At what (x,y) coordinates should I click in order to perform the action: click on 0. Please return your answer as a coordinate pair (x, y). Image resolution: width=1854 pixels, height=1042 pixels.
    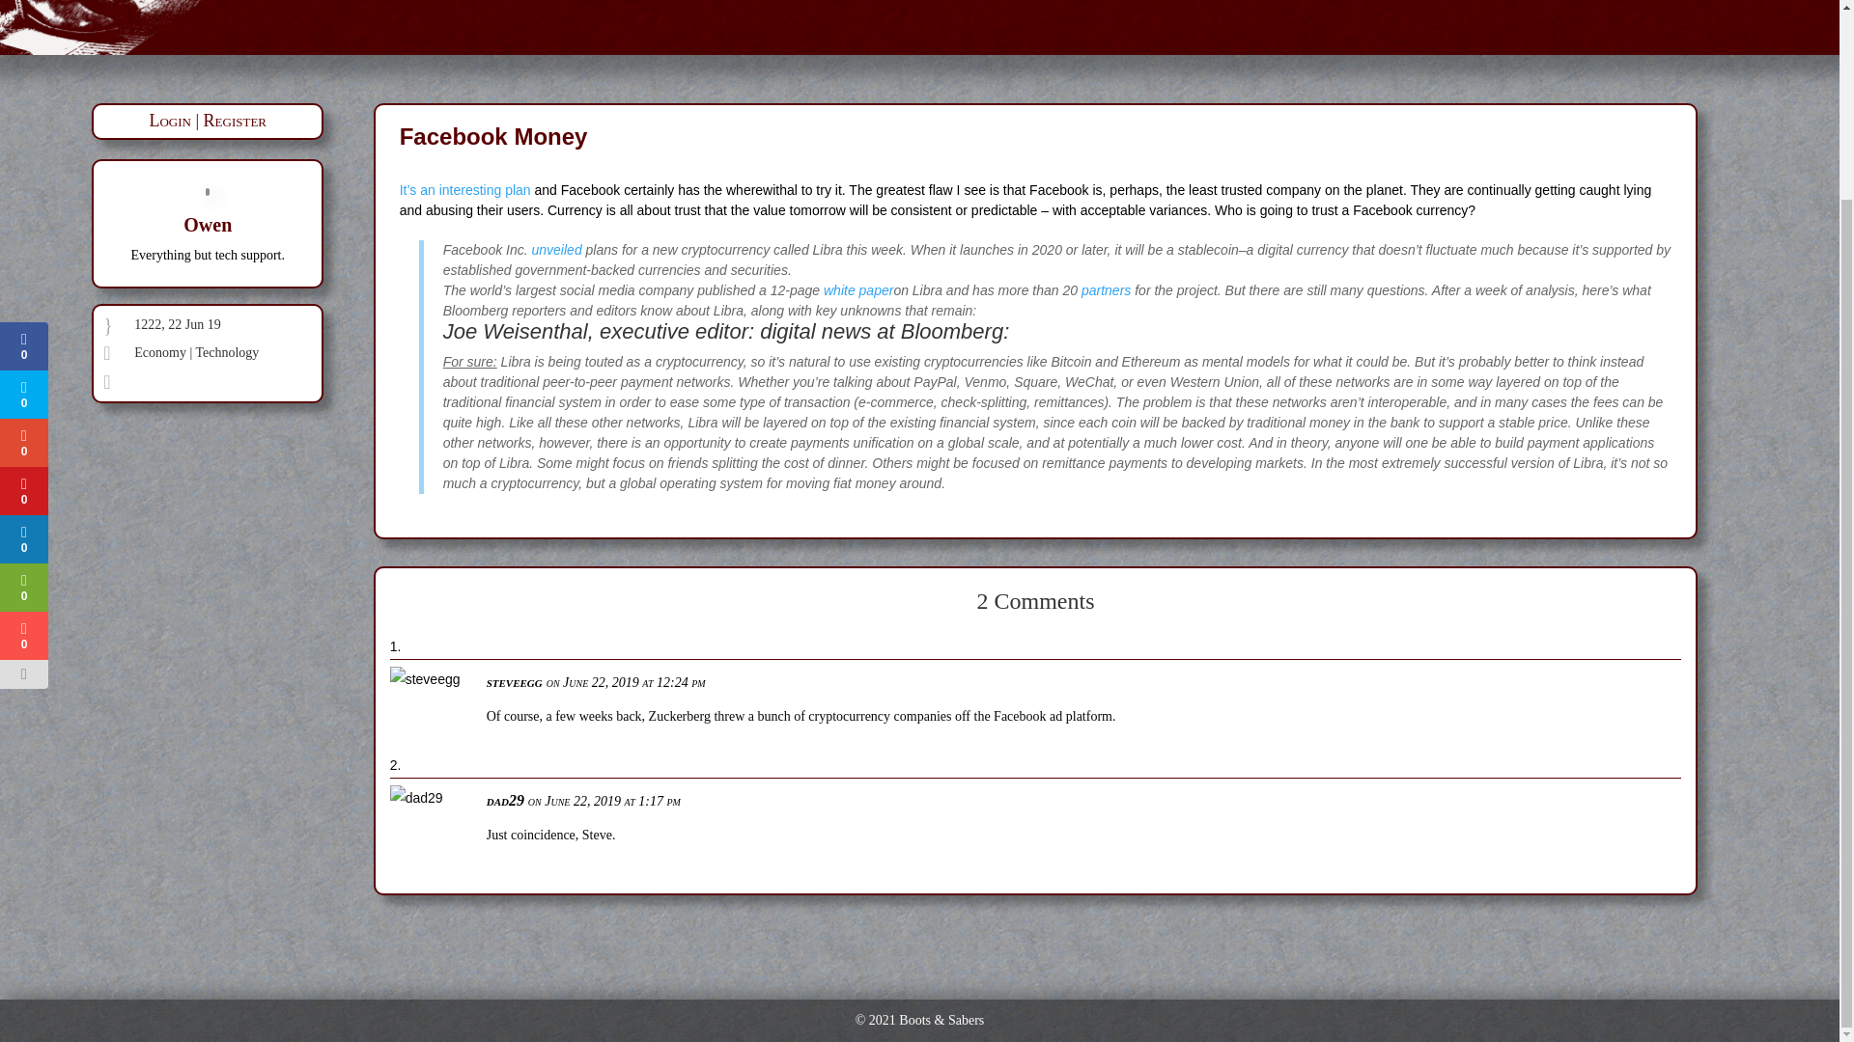
    Looking at the image, I should click on (23, 307).